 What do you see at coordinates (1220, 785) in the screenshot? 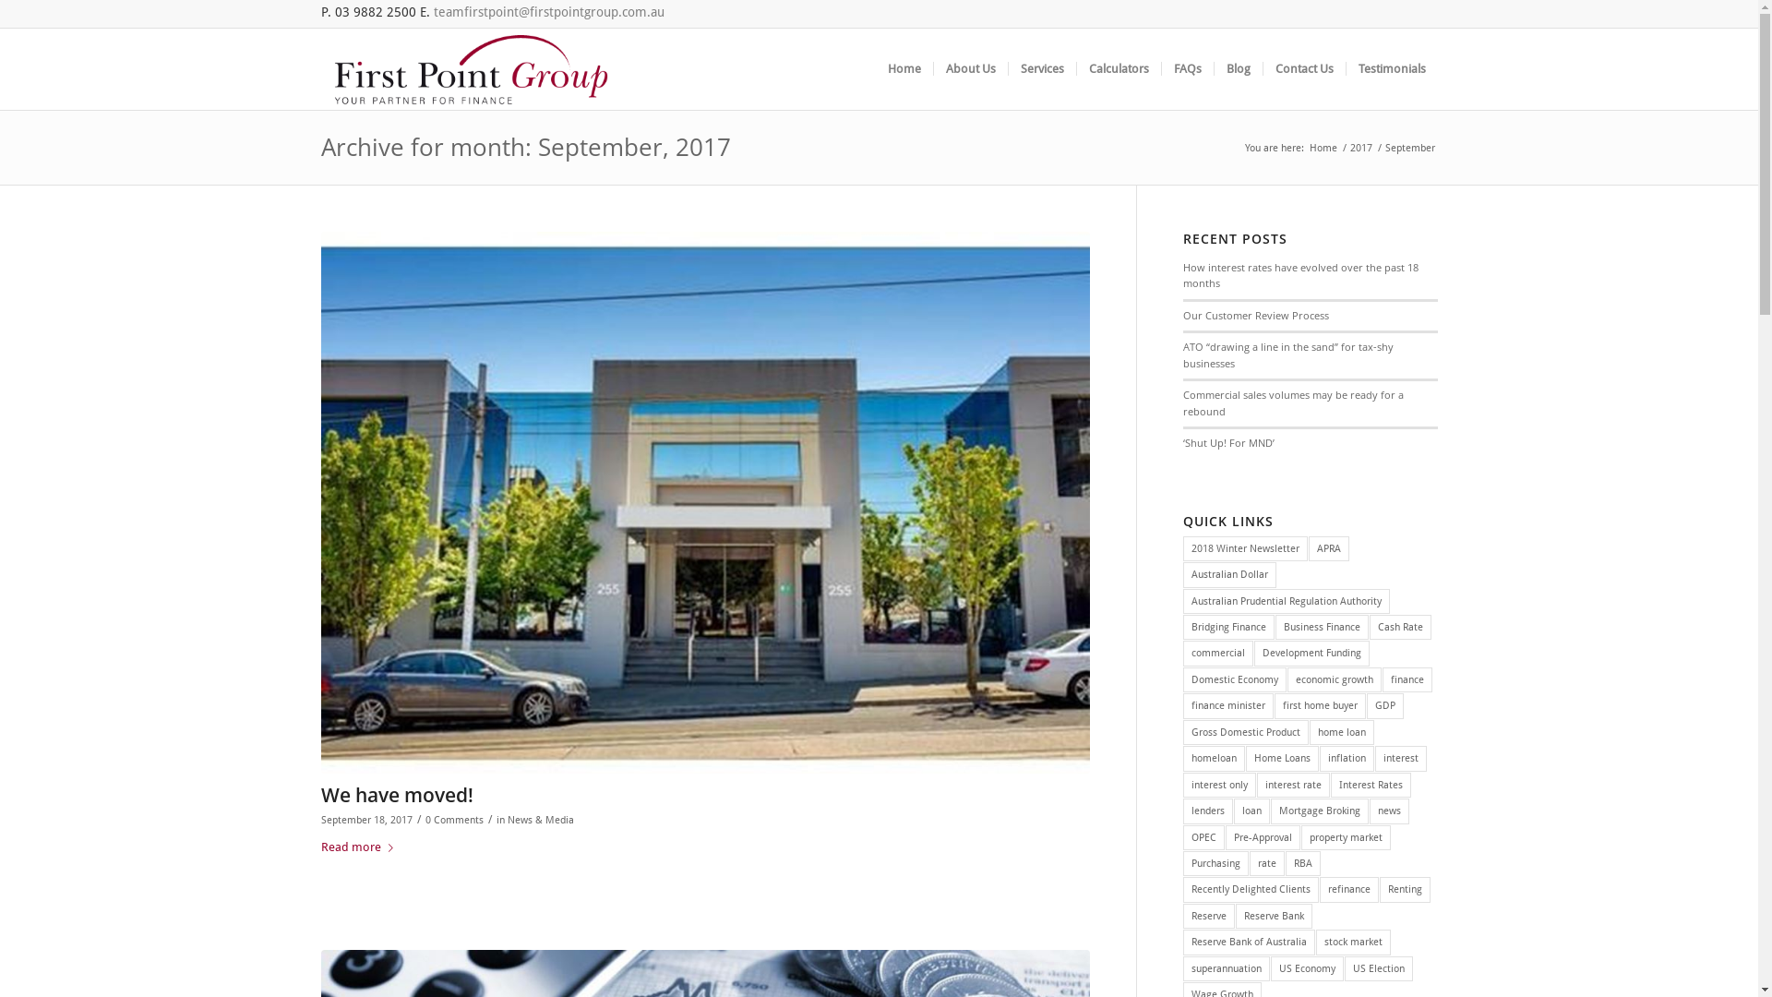
I see `interest only` at bounding box center [1220, 785].